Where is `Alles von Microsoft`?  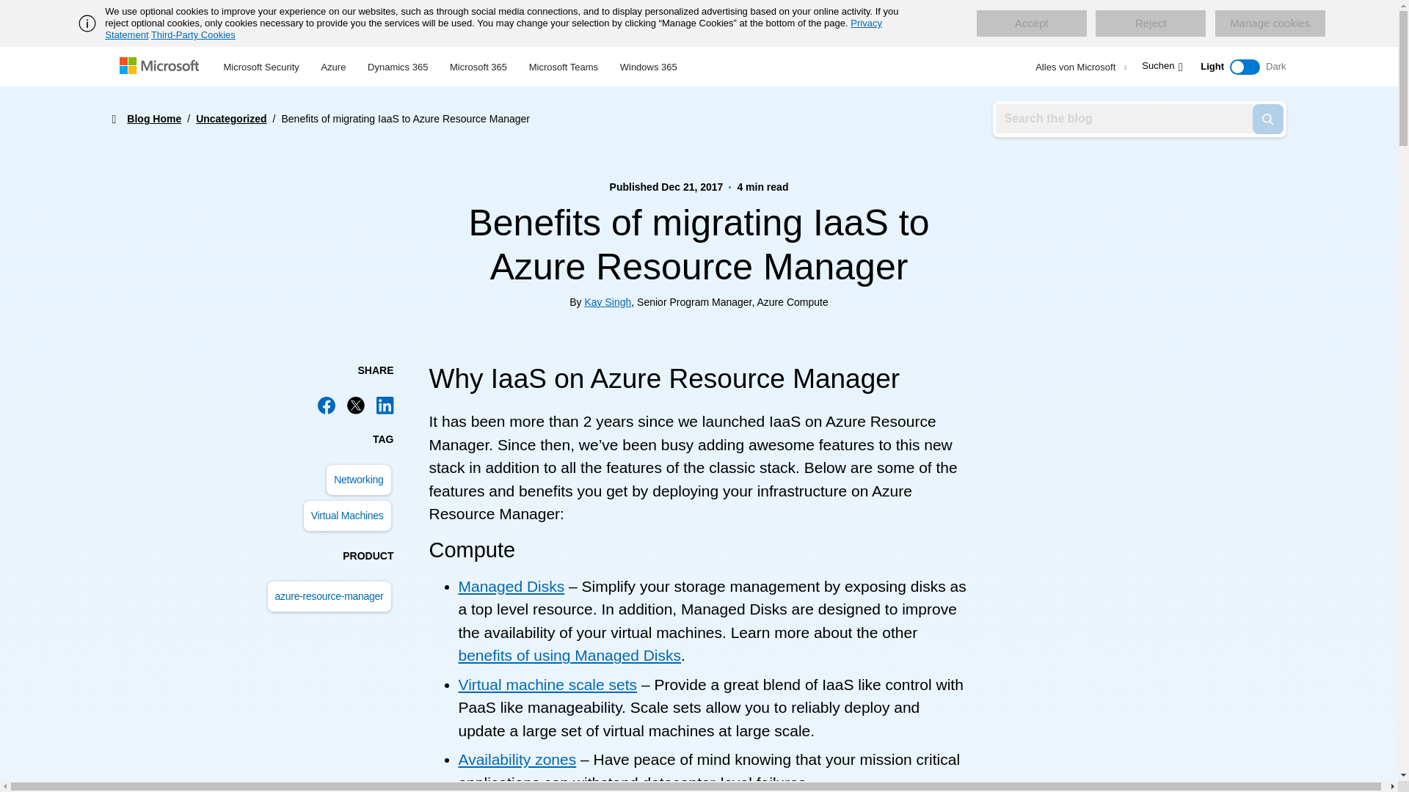
Alles von Microsoft is located at coordinates (1079, 67).